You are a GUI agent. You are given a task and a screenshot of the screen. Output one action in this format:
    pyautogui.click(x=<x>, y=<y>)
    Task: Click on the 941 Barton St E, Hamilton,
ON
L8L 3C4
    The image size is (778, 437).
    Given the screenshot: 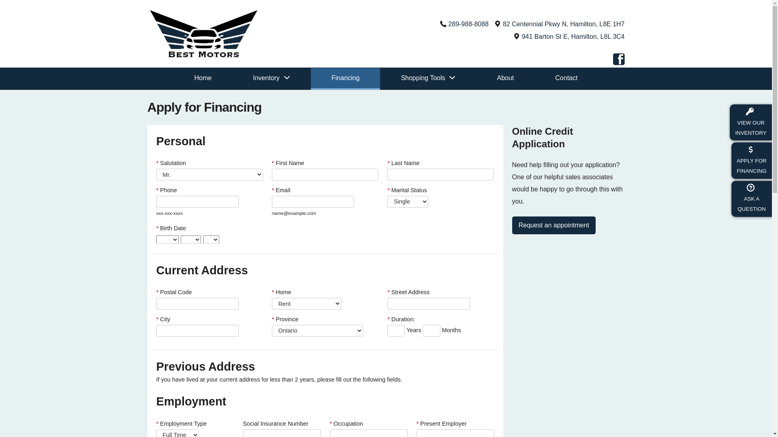 What is the action you would take?
    pyautogui.click(x=573, y=36)
    